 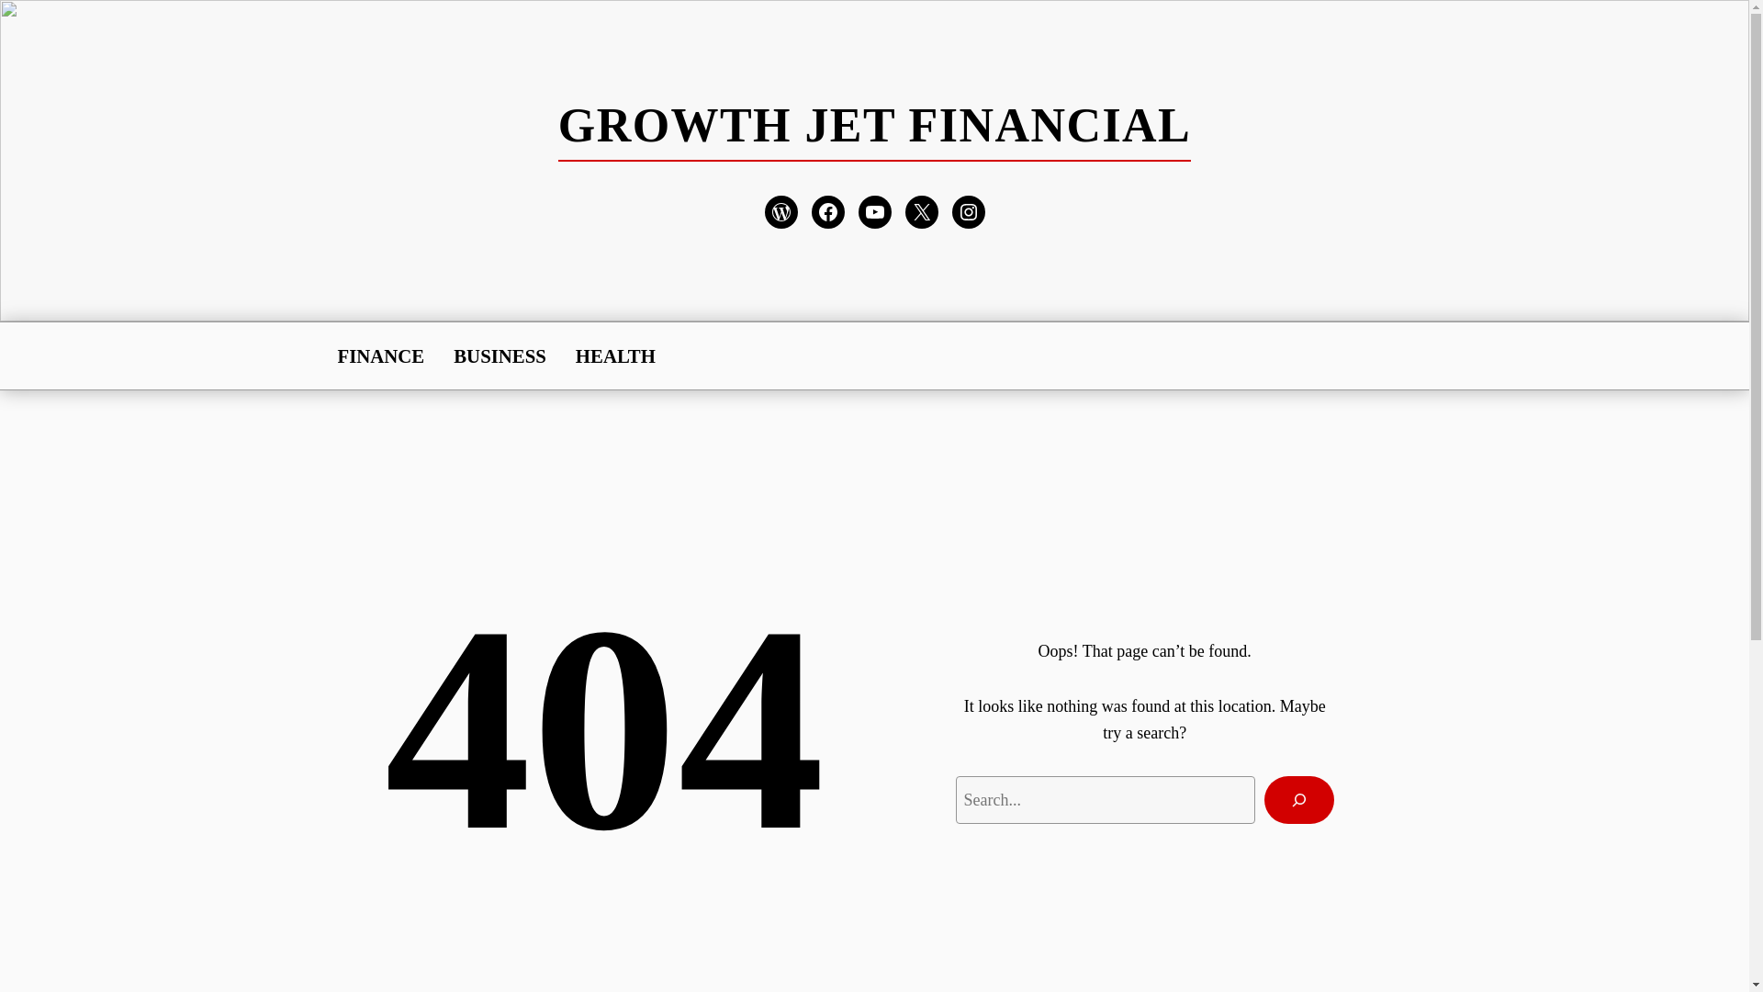 I want to click on YouTube, so click(x=873, y=211).